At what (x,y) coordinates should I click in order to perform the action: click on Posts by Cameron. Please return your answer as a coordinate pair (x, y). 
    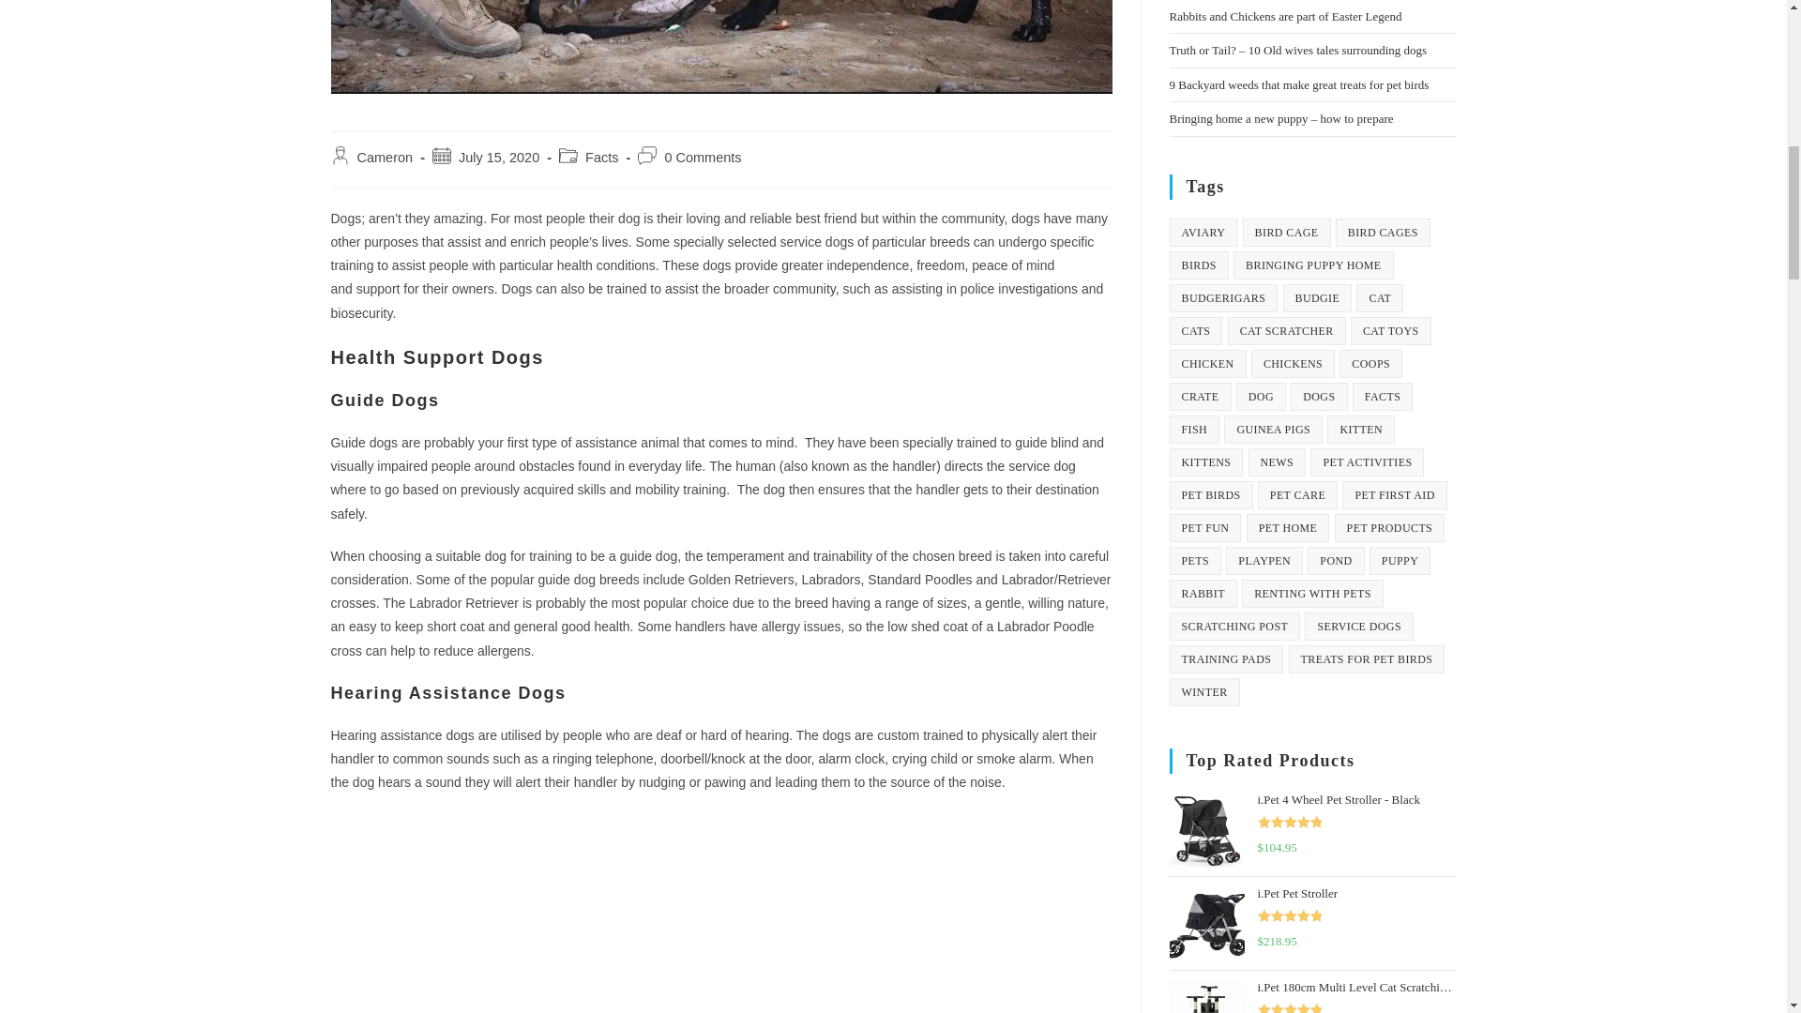
    Looking at the image, I should click on (385, 158).